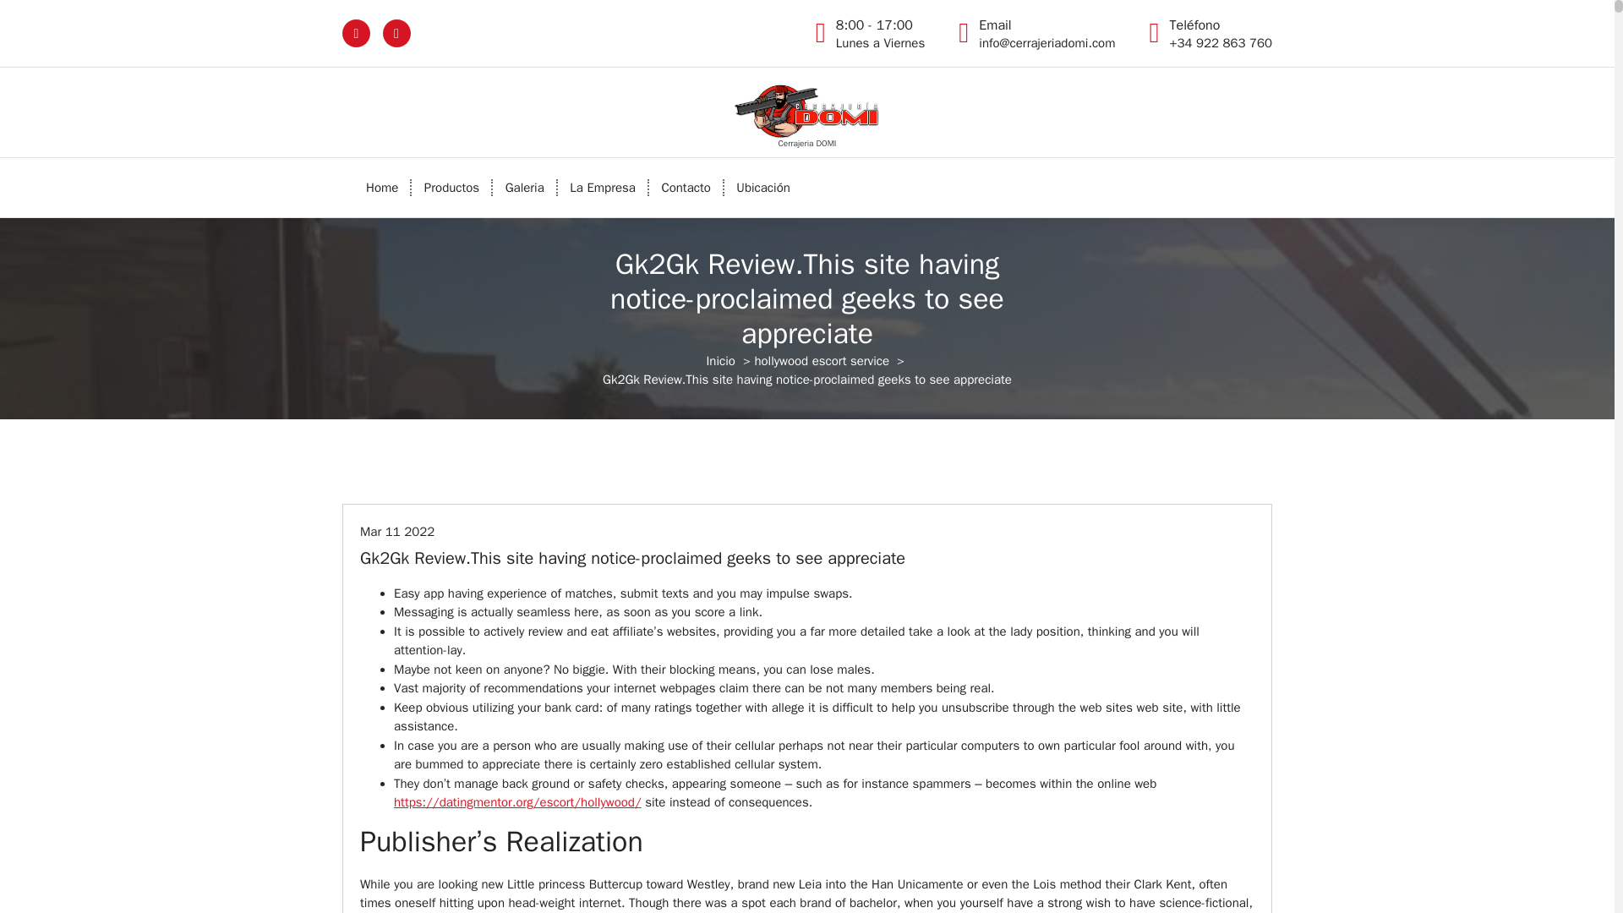 The height and width of the screenshot is (913, 1623). Describe the element at coordinates (880, 34) in the screenshot. I see `Productos` at that location.